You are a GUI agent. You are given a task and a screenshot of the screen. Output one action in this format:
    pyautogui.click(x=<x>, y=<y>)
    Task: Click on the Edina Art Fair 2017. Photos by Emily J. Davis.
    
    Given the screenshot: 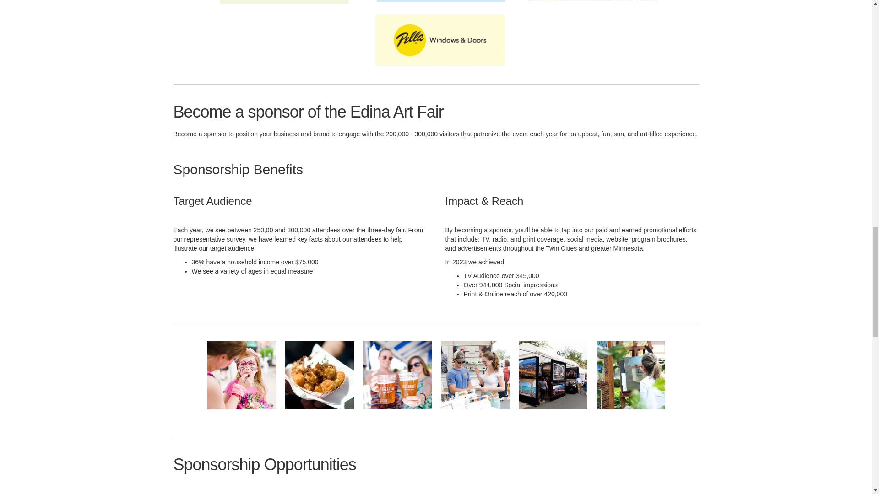 What is the action you would take?
    pyautogui.click(x=474, y=375)
    